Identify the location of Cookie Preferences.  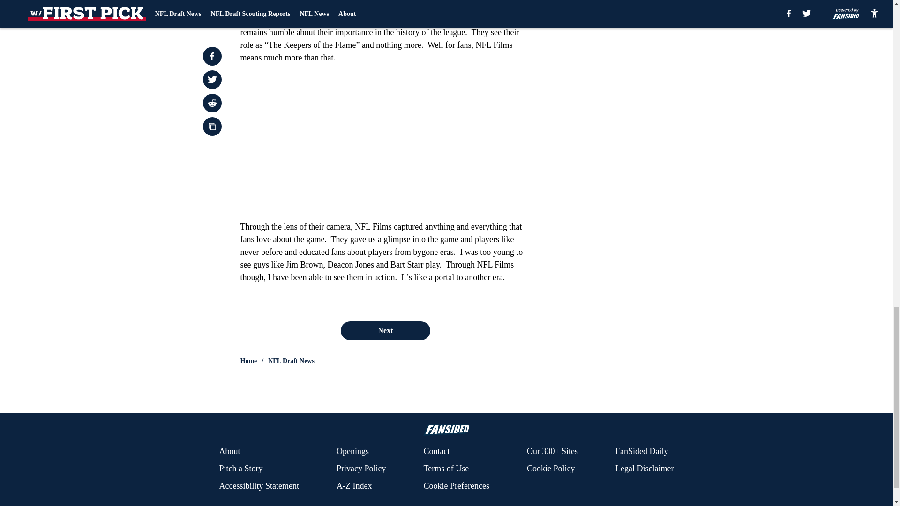
(456, 485).